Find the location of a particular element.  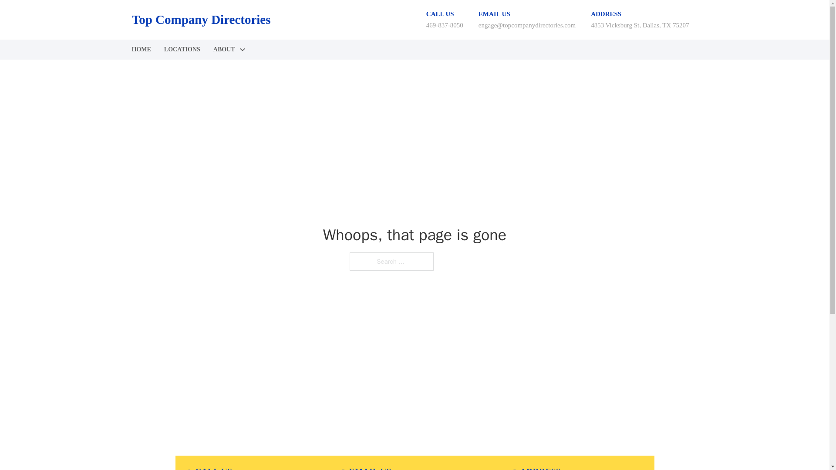

LOCATIONS is located at coordinates (182, 50).